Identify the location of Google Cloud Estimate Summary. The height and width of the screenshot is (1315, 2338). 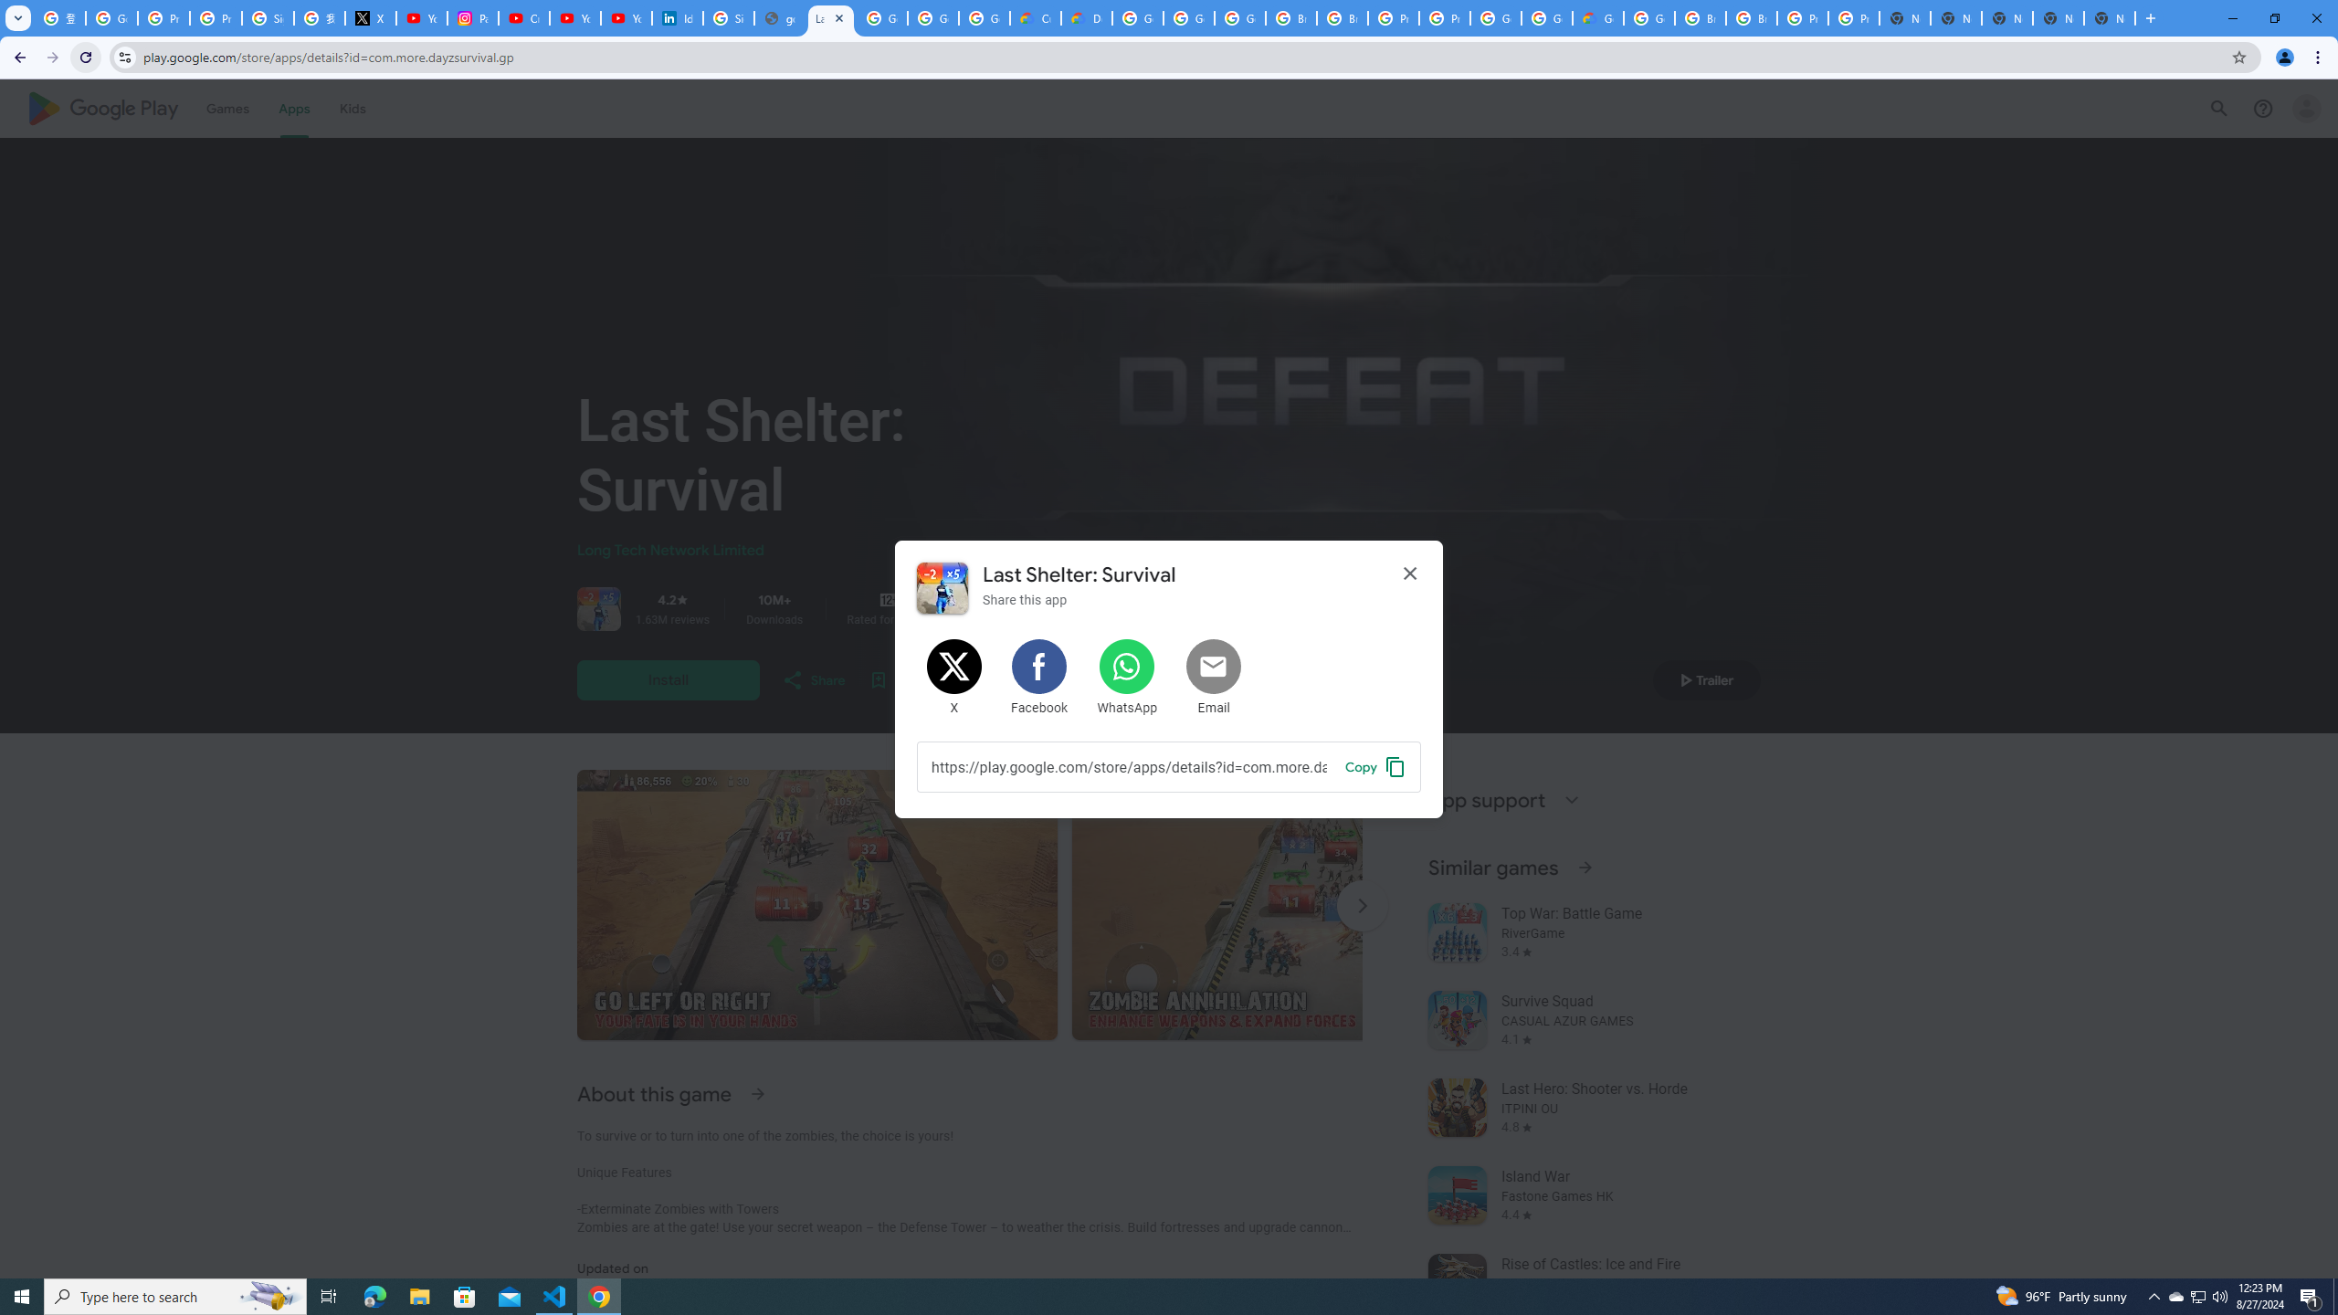
(1597, 18).